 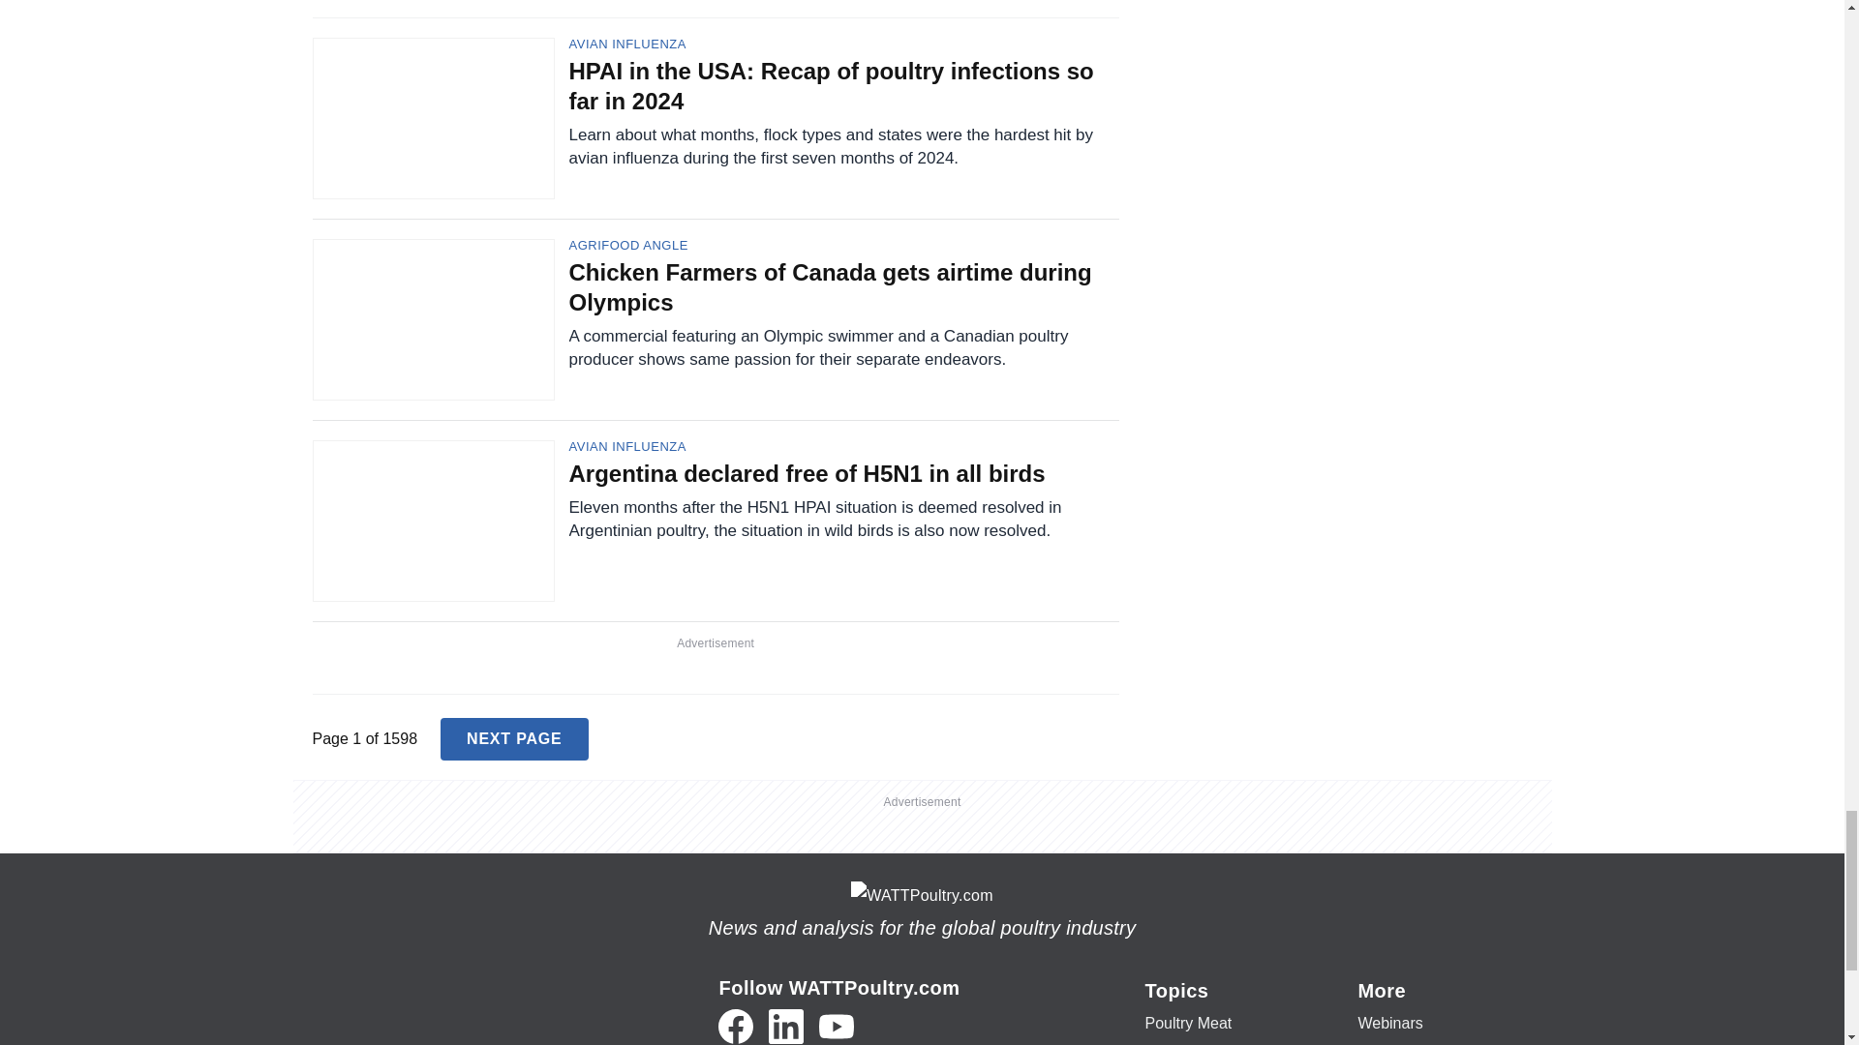 I want to click on Facebook icon, so click(x=735, y=1026).